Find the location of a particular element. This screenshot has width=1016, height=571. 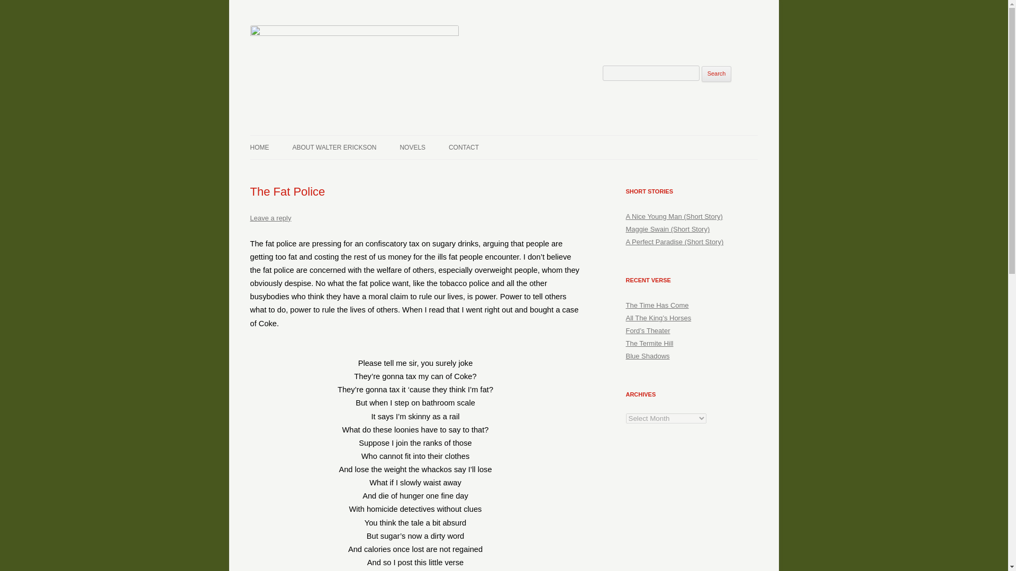

The Termite Hill is located at coordinates (649, 343).